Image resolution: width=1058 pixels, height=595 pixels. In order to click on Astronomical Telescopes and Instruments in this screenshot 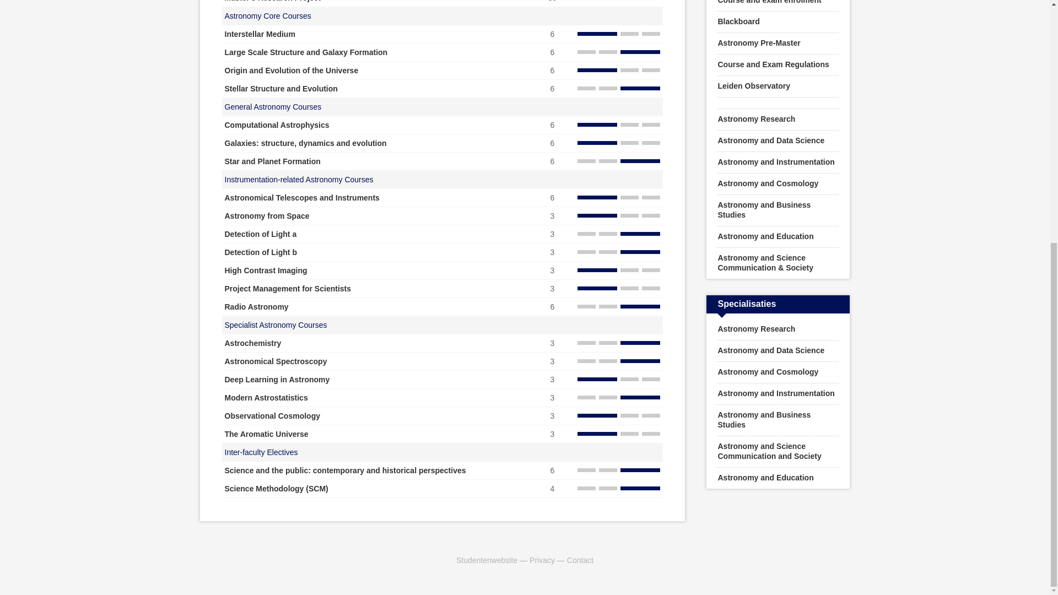, I will do `click(302, 198)`.